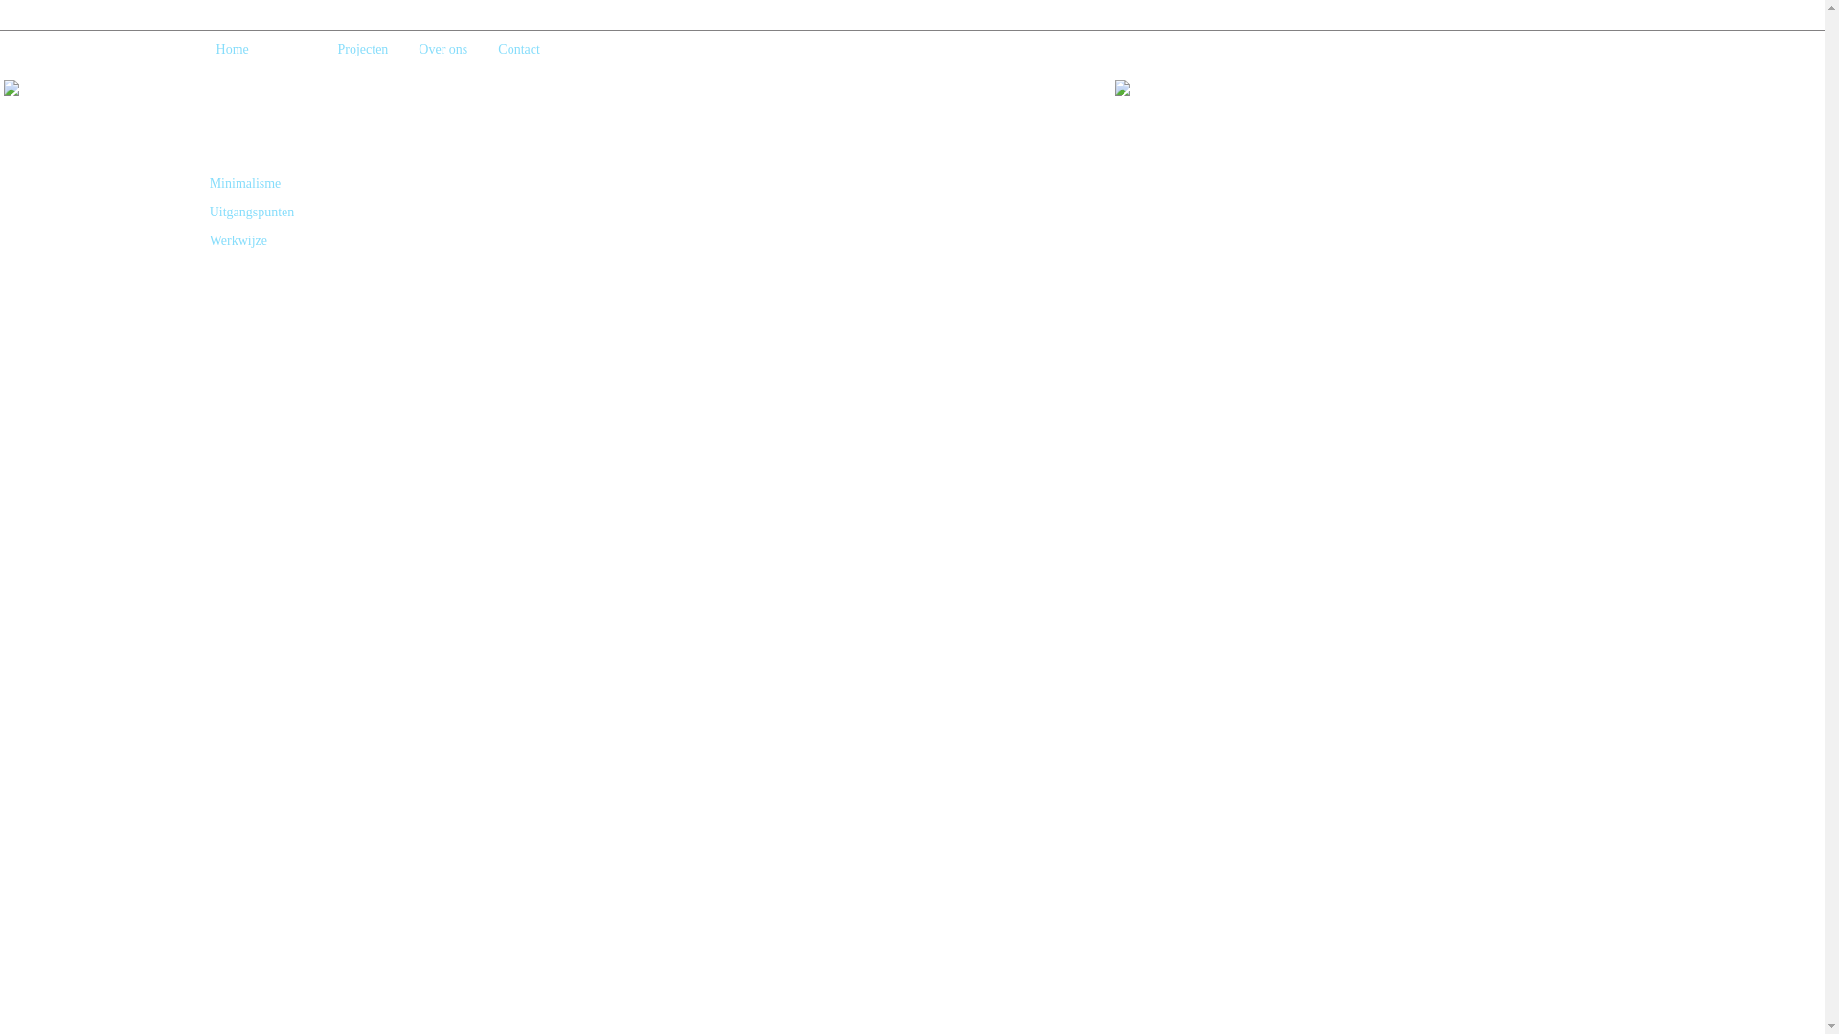 The width and height of the screenshot is (1839, 1034). Describe the element at coordinates (362, 50) in the screenshot. I see `Projecten` at that location.